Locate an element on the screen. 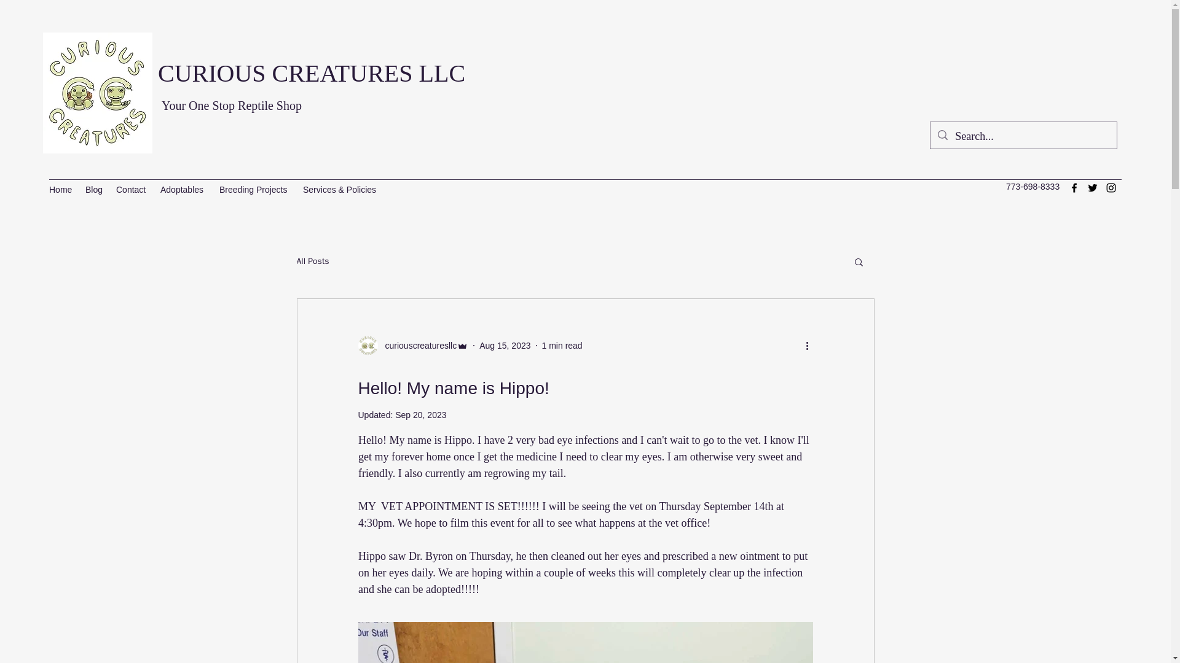 Image resolution: width=1180 pixels, height=663 pixels. Breeding Projects is located at coordinates (255, 190).